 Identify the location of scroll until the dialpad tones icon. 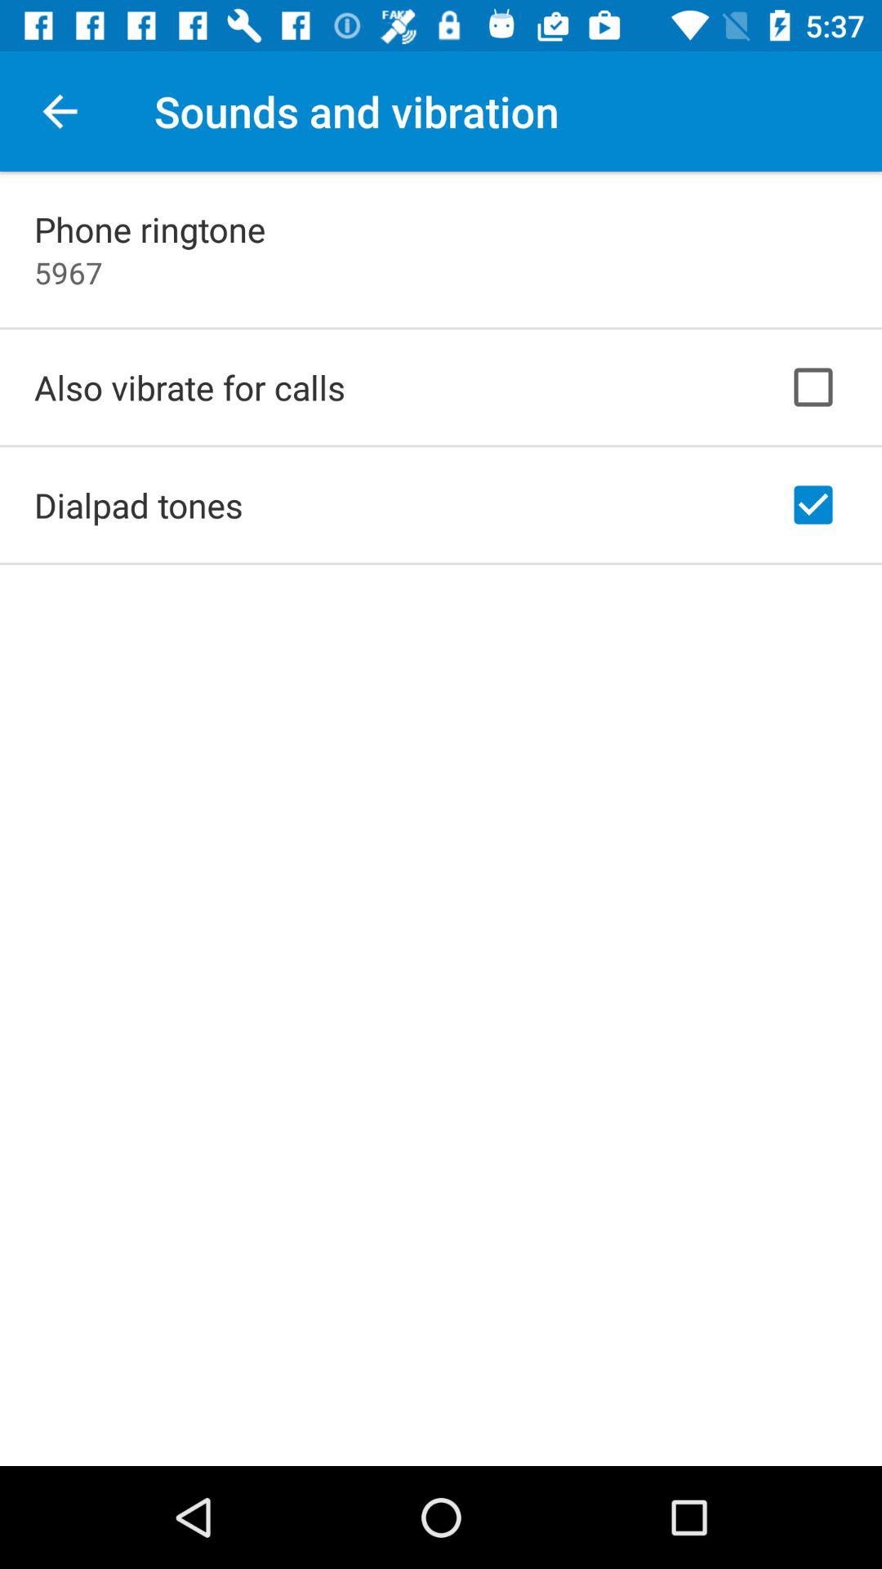
(139, 505).